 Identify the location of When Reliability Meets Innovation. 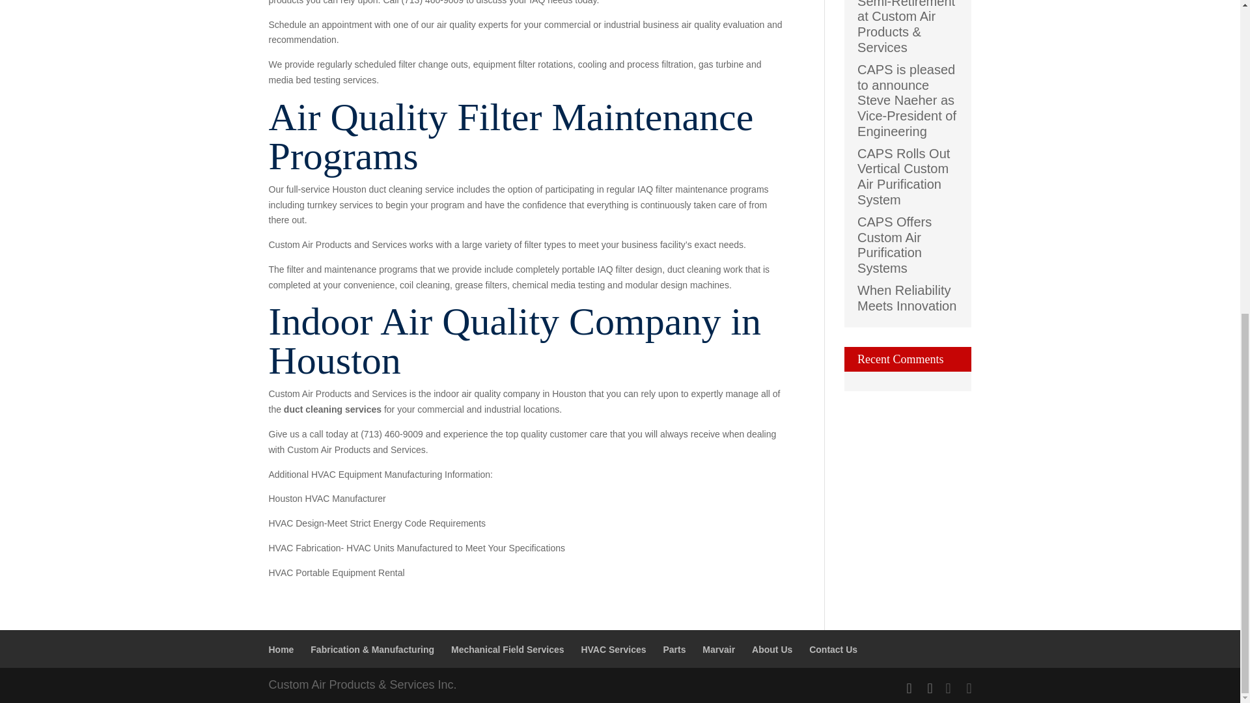
(906, 298).